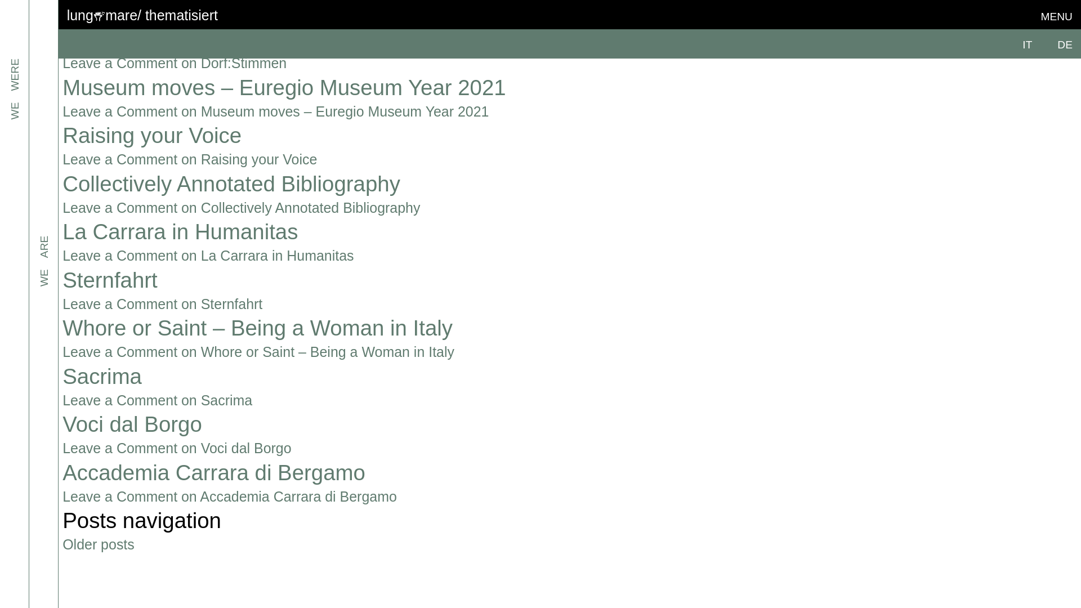 Image resolution: width=1081 pixels, height=608 pixels. Describe the element at coordinates (231, 184) in the screenshot. I see `Collectively Annotated Bibliography` at that location.